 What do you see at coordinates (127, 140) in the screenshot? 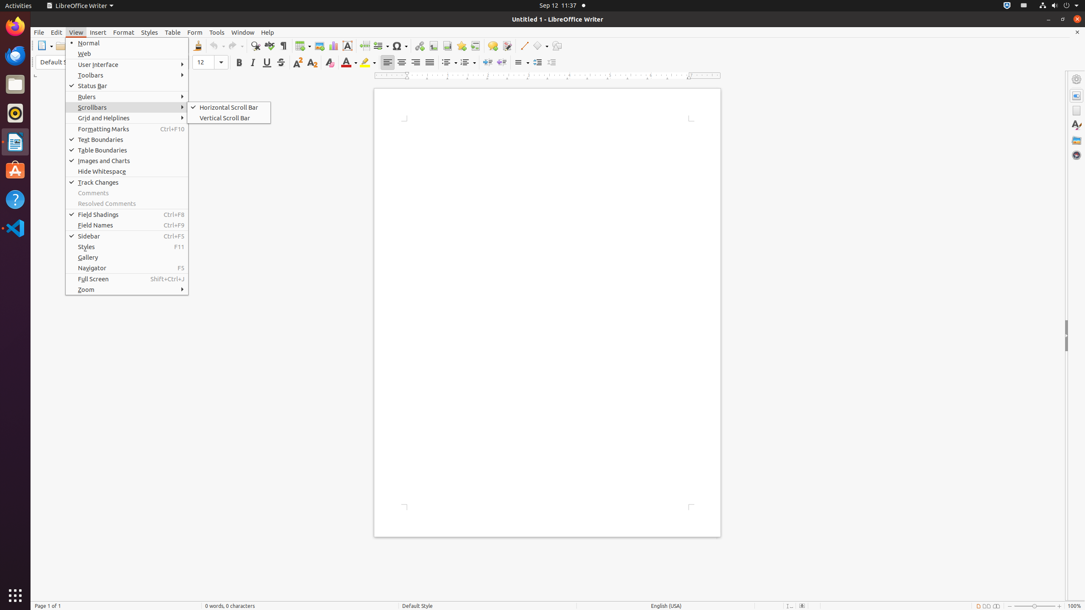
I see `Text Boundaries` at bounding box center [127, 140].